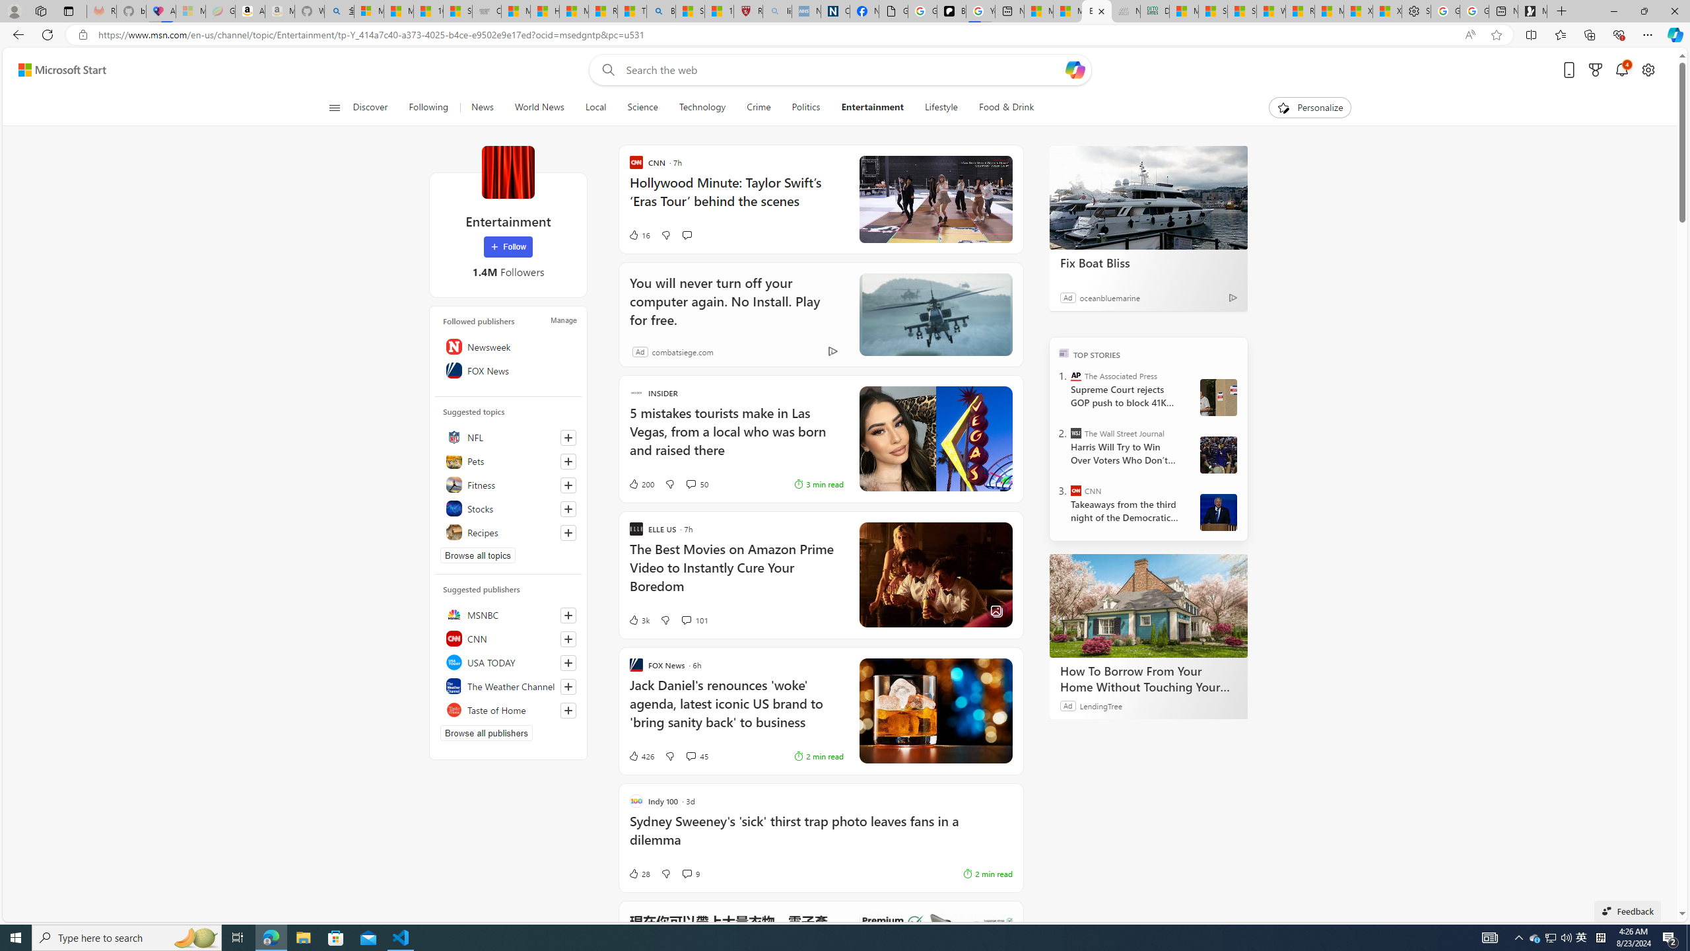 The width and height of the screenshot is (1690, 951). I want to click on Skip to content, so click(57, 70).